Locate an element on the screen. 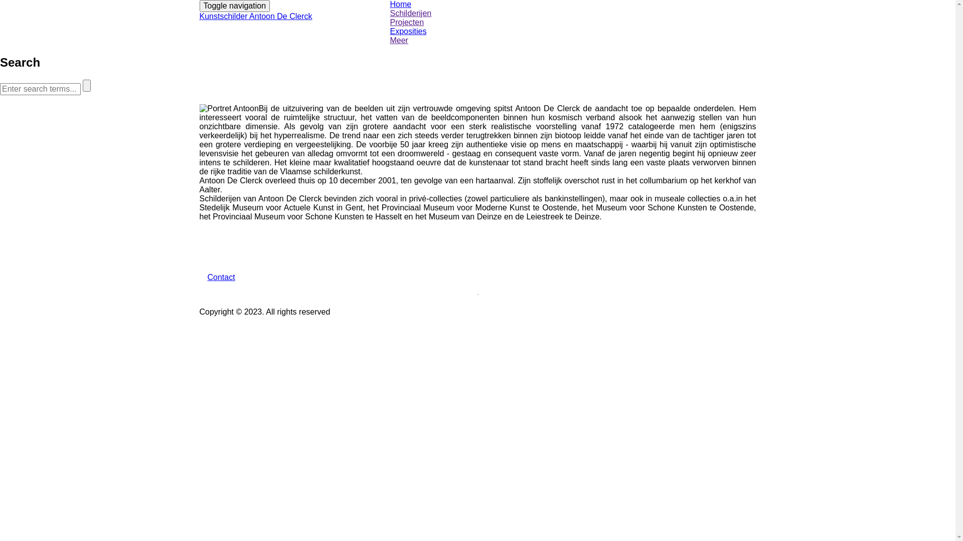  Kunstschilder Antoon De Clerck is located at coordinates (256, 16).